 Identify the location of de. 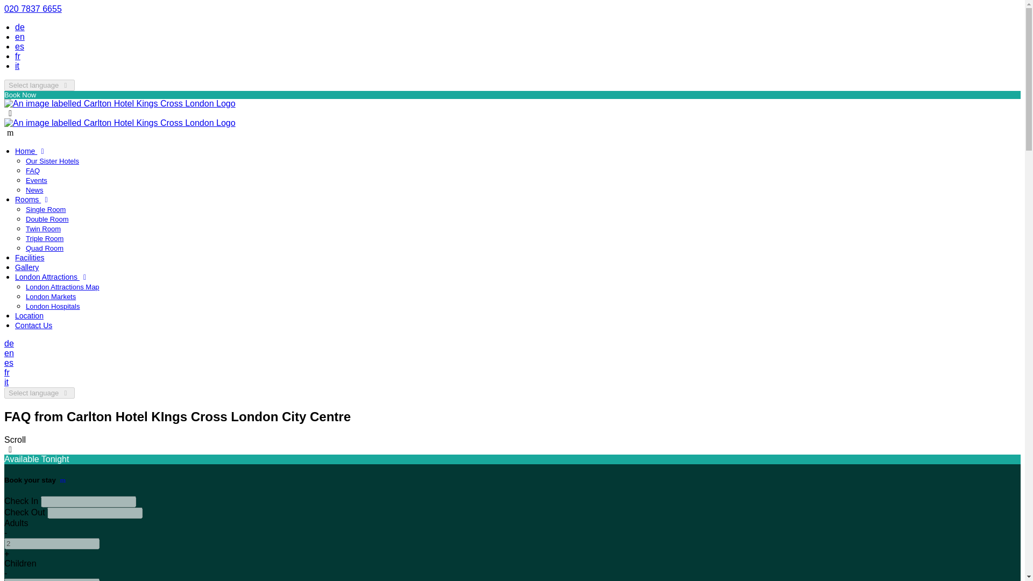
(20, 27).